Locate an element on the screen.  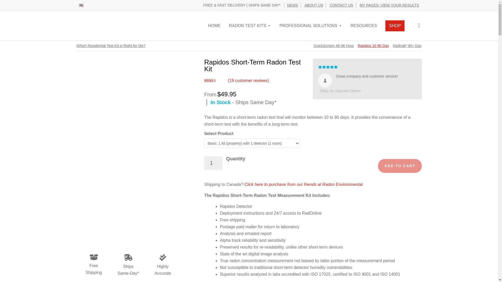
Radonova is located at coordinates (112, 25).